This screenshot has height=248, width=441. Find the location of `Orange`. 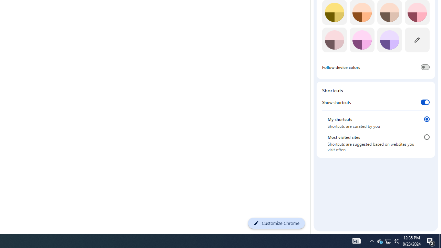

Orange is located at coordinates (362, 12).